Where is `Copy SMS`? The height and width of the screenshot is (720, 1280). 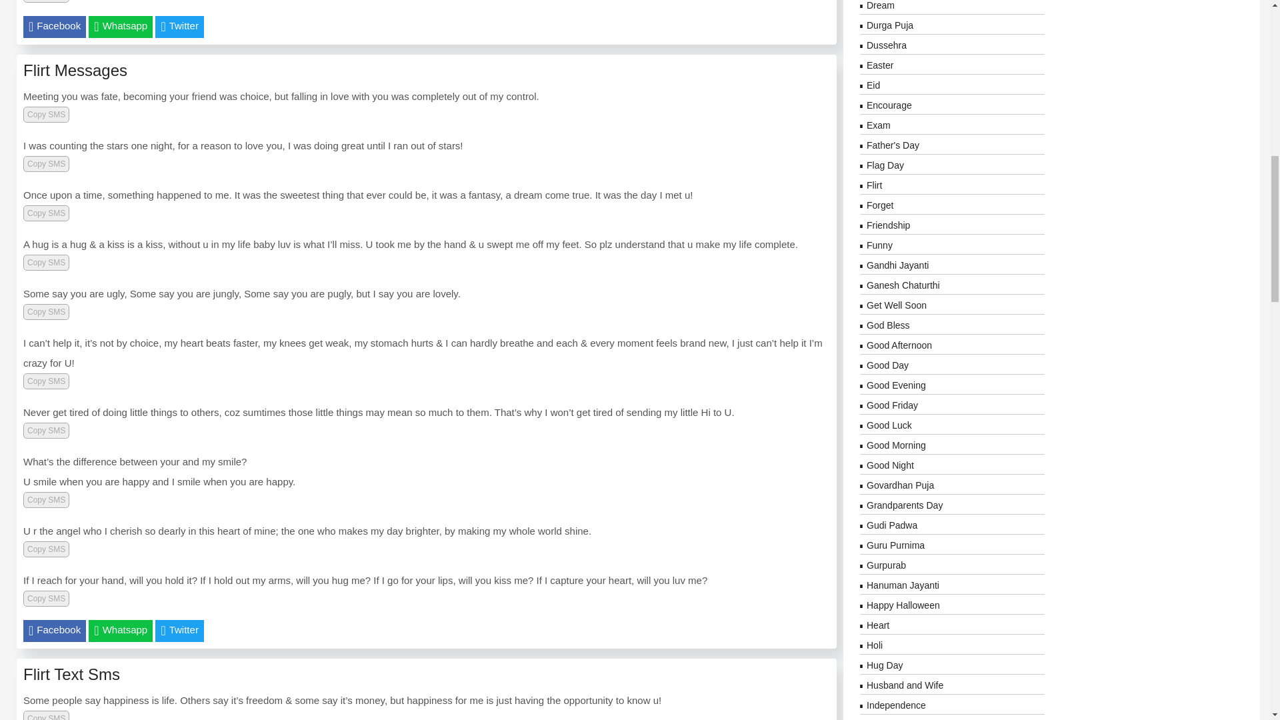
Copy SMS is located at coordinates (45, 1).